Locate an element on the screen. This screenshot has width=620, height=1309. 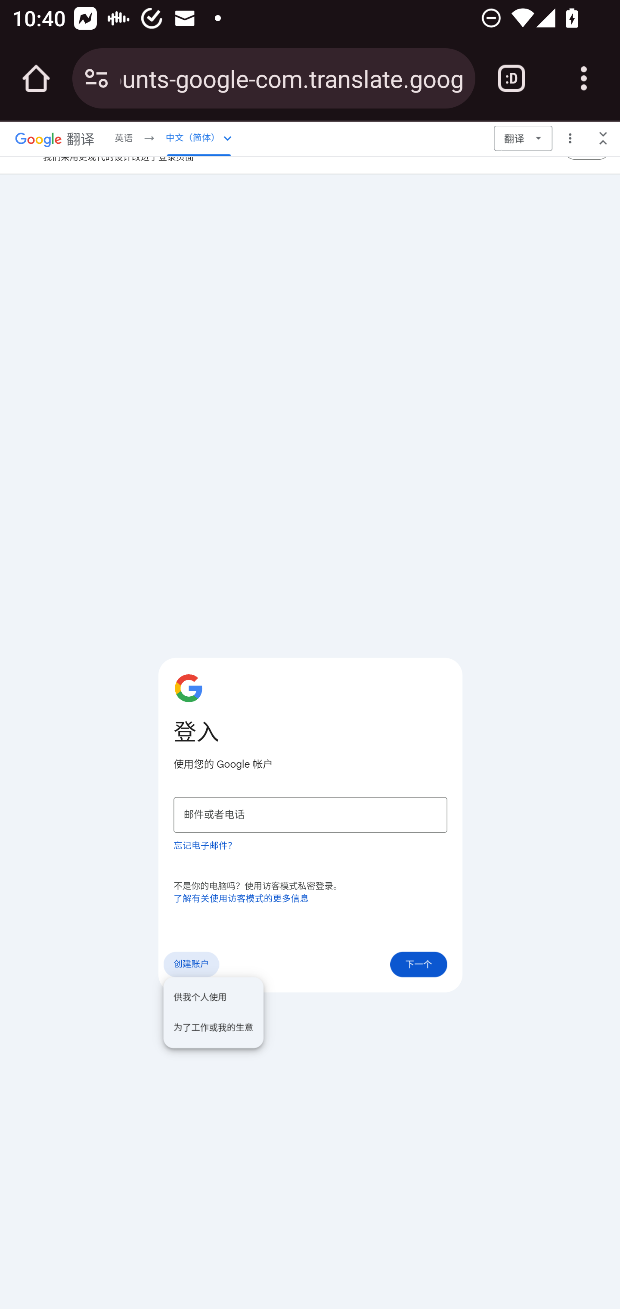
Switch or close tabs is located at coordinates (512, 78).